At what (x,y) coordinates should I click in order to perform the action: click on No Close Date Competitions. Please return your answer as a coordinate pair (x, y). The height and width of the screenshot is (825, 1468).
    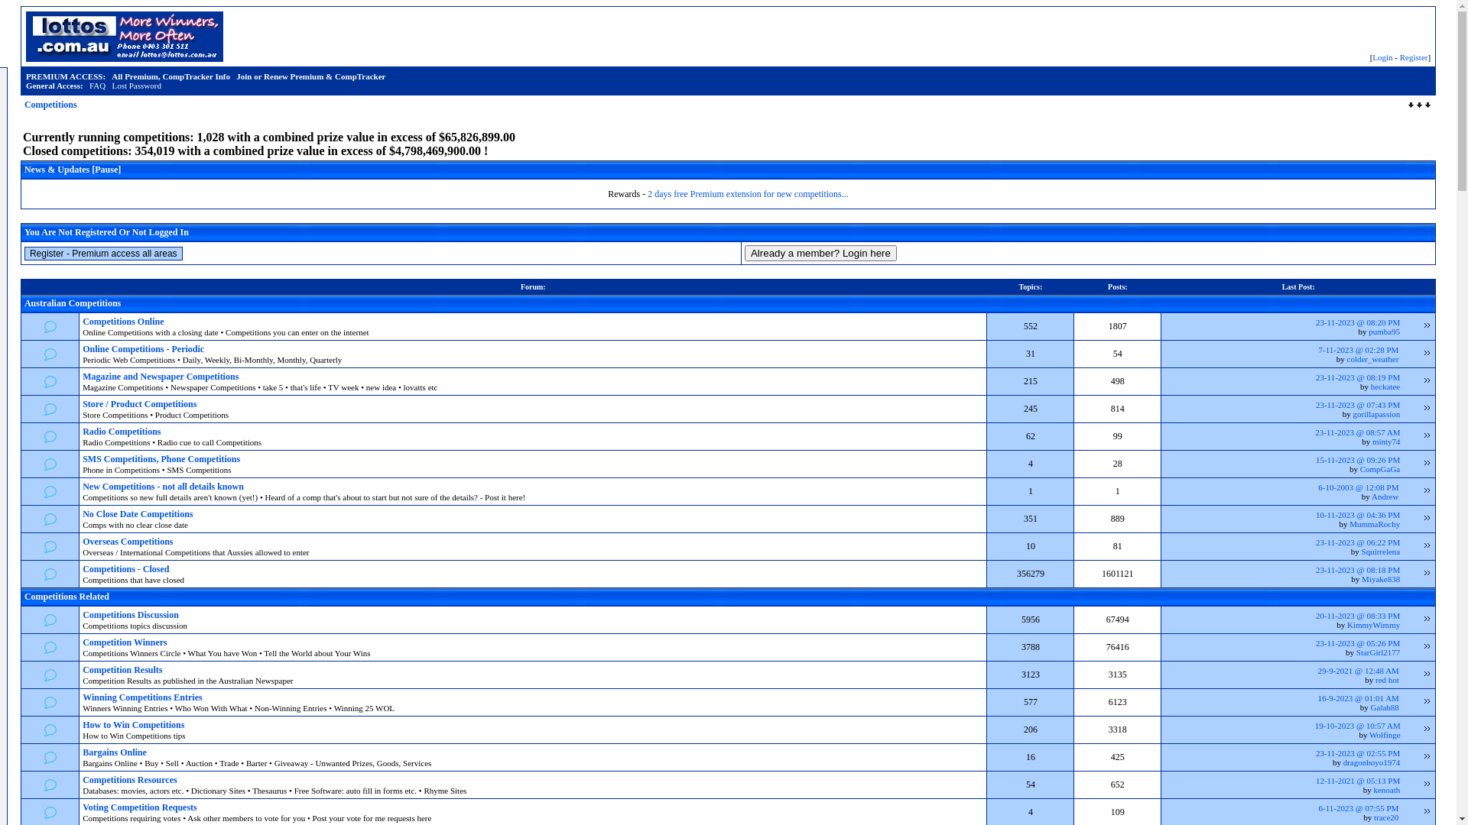
    Looking at the image, I should click on (138, 514).